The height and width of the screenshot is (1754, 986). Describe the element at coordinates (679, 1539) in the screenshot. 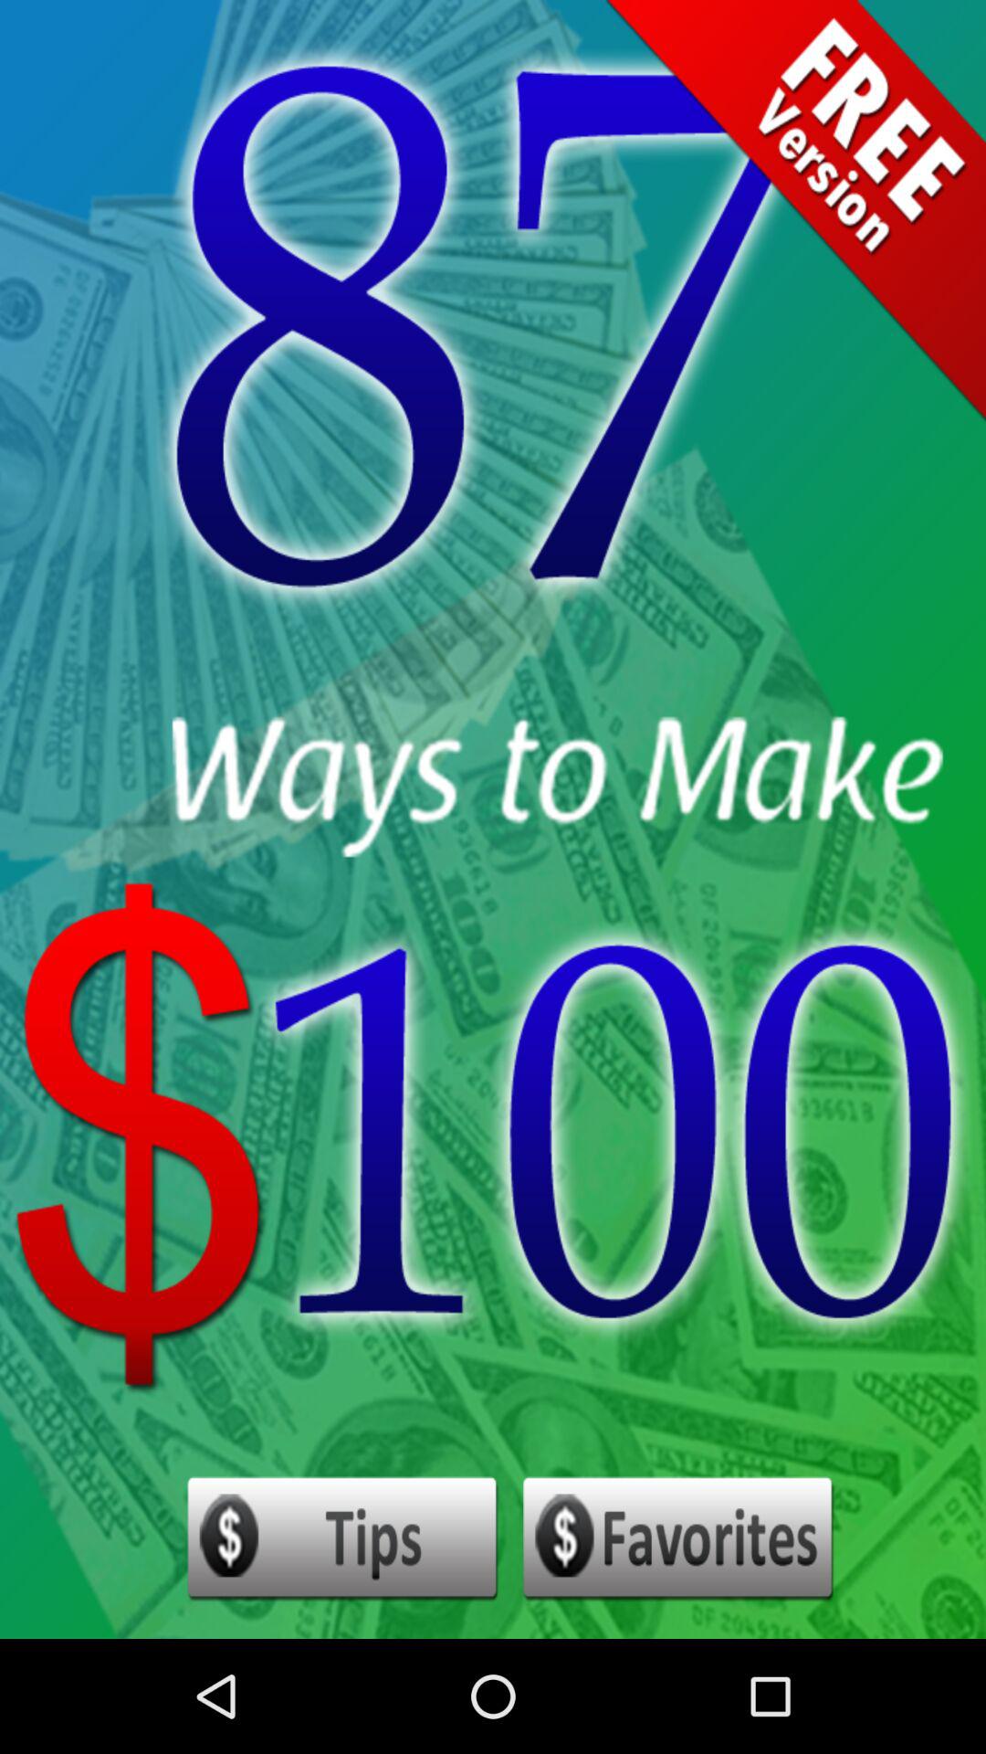

I see `set as favorites` at that location.